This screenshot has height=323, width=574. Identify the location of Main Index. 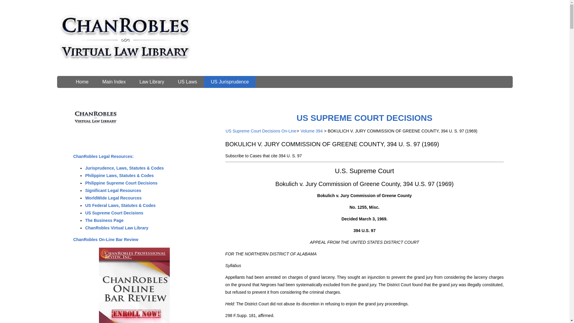
(114, 82).